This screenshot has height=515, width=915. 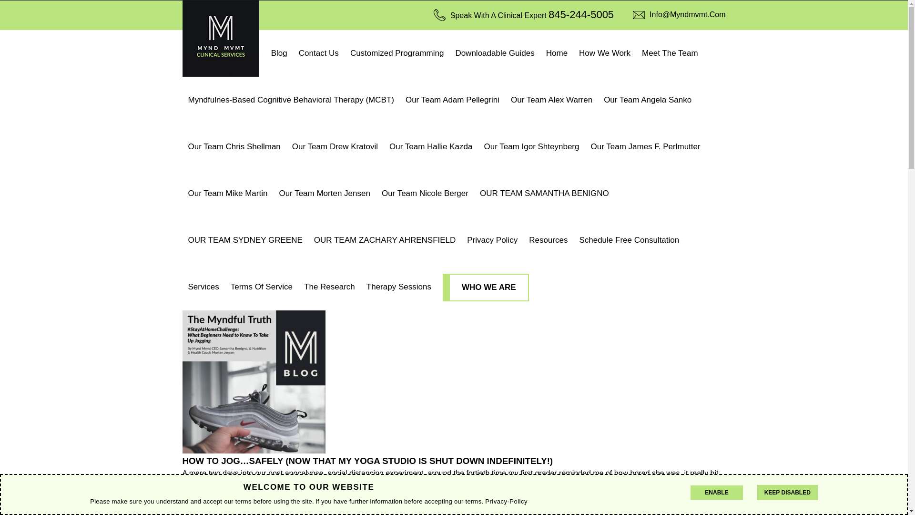 What do you see at coordinates (324, 194) in the screenshot?
I see `Our Team Morten Jensen` at bounding box center [324, 194].